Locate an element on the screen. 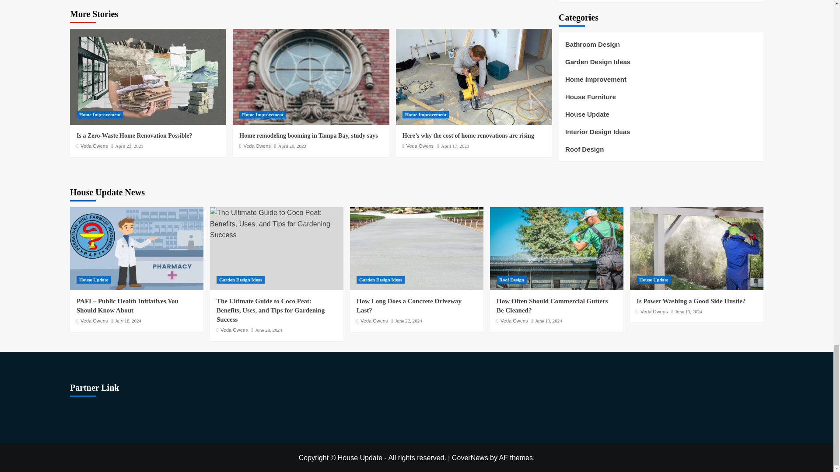 This screenshot has width=840, height=472. How Long Does a Concrete Driveway Last? is located at coordinates (416, 249).